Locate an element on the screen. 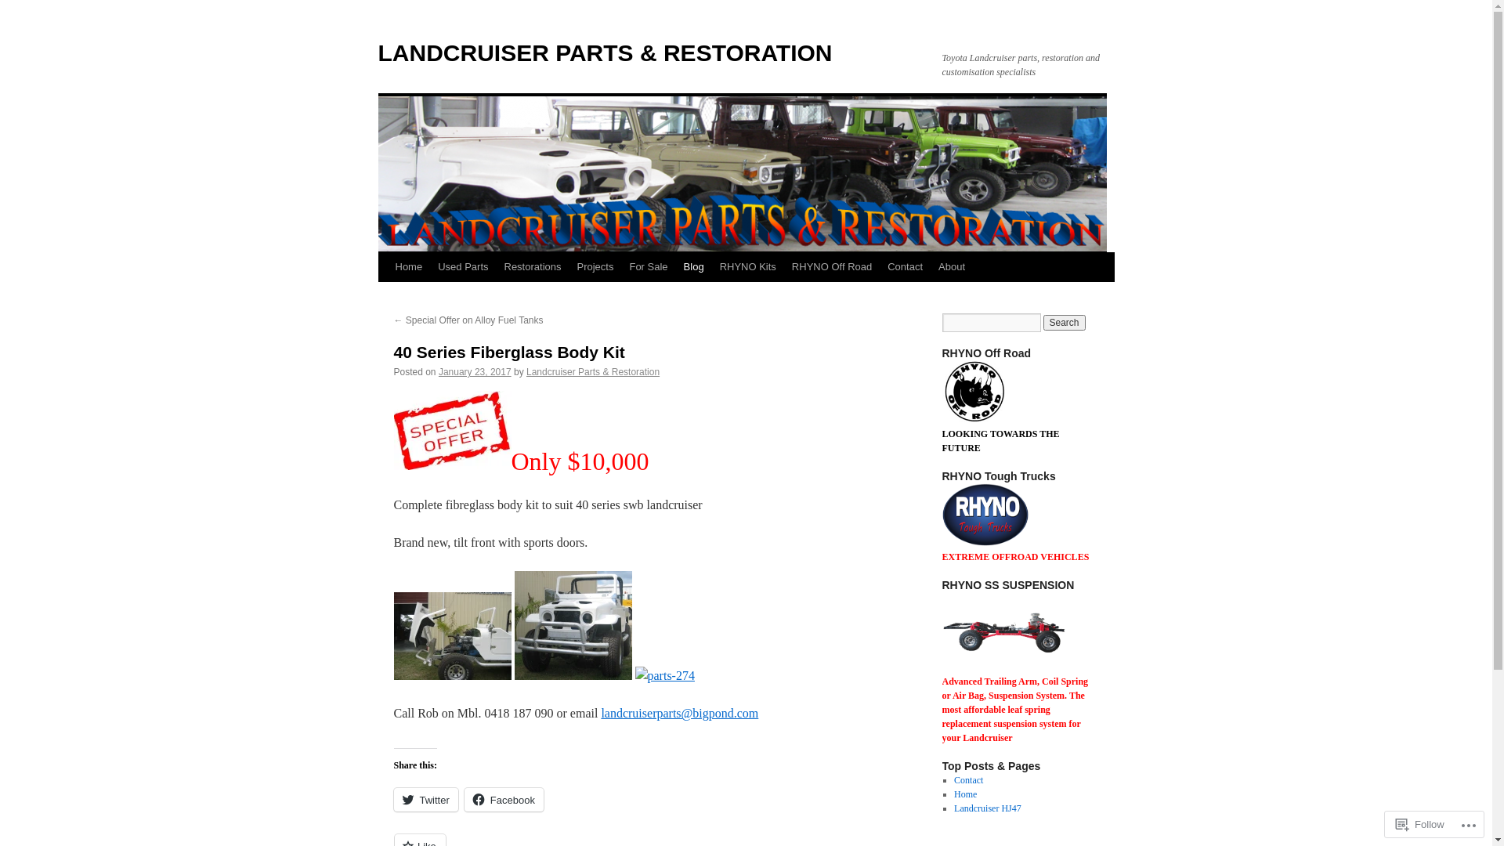  Contact is located at coordinates (968, 780).